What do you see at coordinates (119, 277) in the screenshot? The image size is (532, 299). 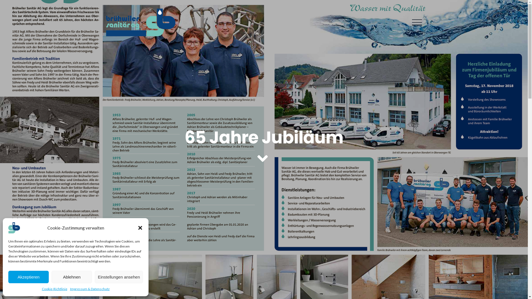 I see `Einstellungen ansehen` at bounding box center [119, 277].